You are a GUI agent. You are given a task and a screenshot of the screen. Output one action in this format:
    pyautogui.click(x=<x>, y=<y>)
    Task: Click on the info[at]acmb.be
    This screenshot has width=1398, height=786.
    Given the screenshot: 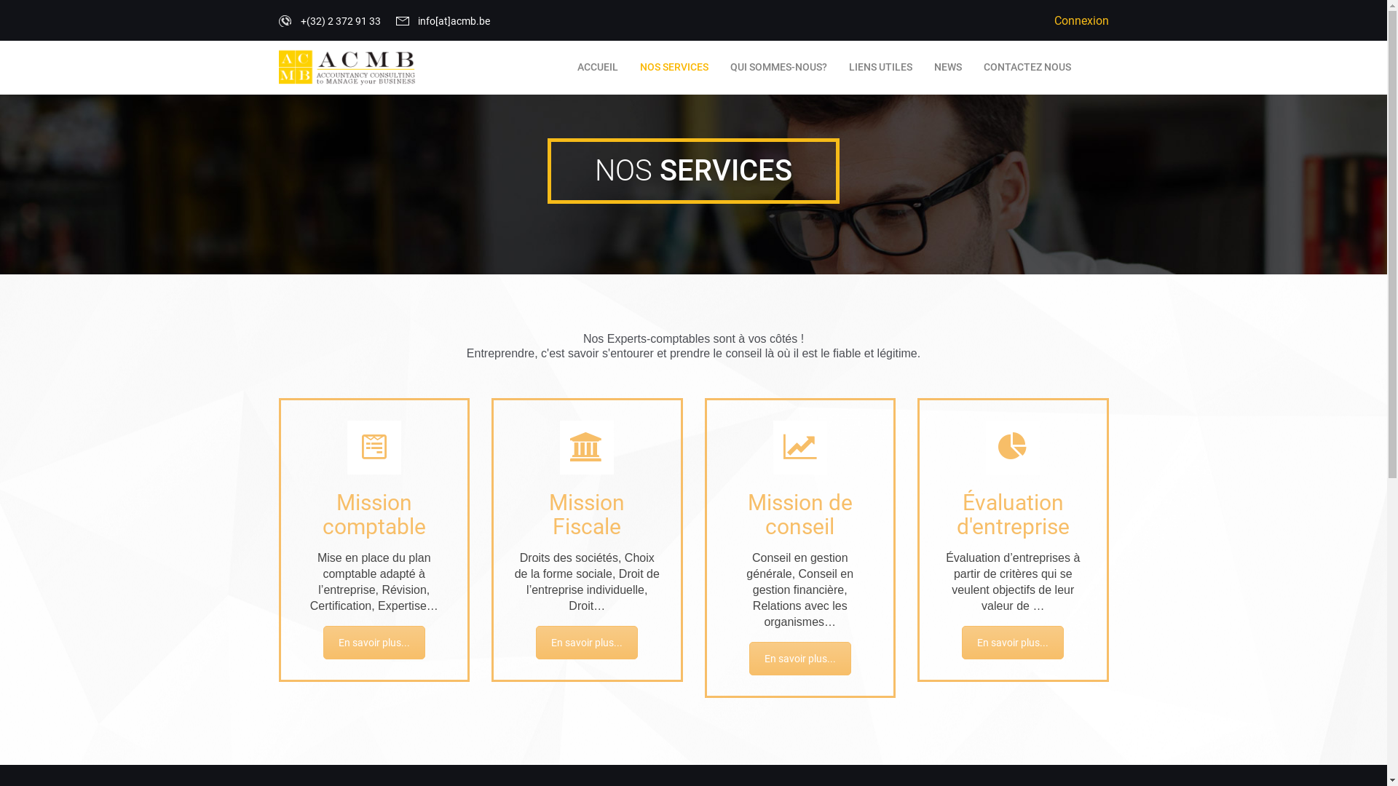 What is the action you would take?
    pyautogui.click(x=797, y=469)
    